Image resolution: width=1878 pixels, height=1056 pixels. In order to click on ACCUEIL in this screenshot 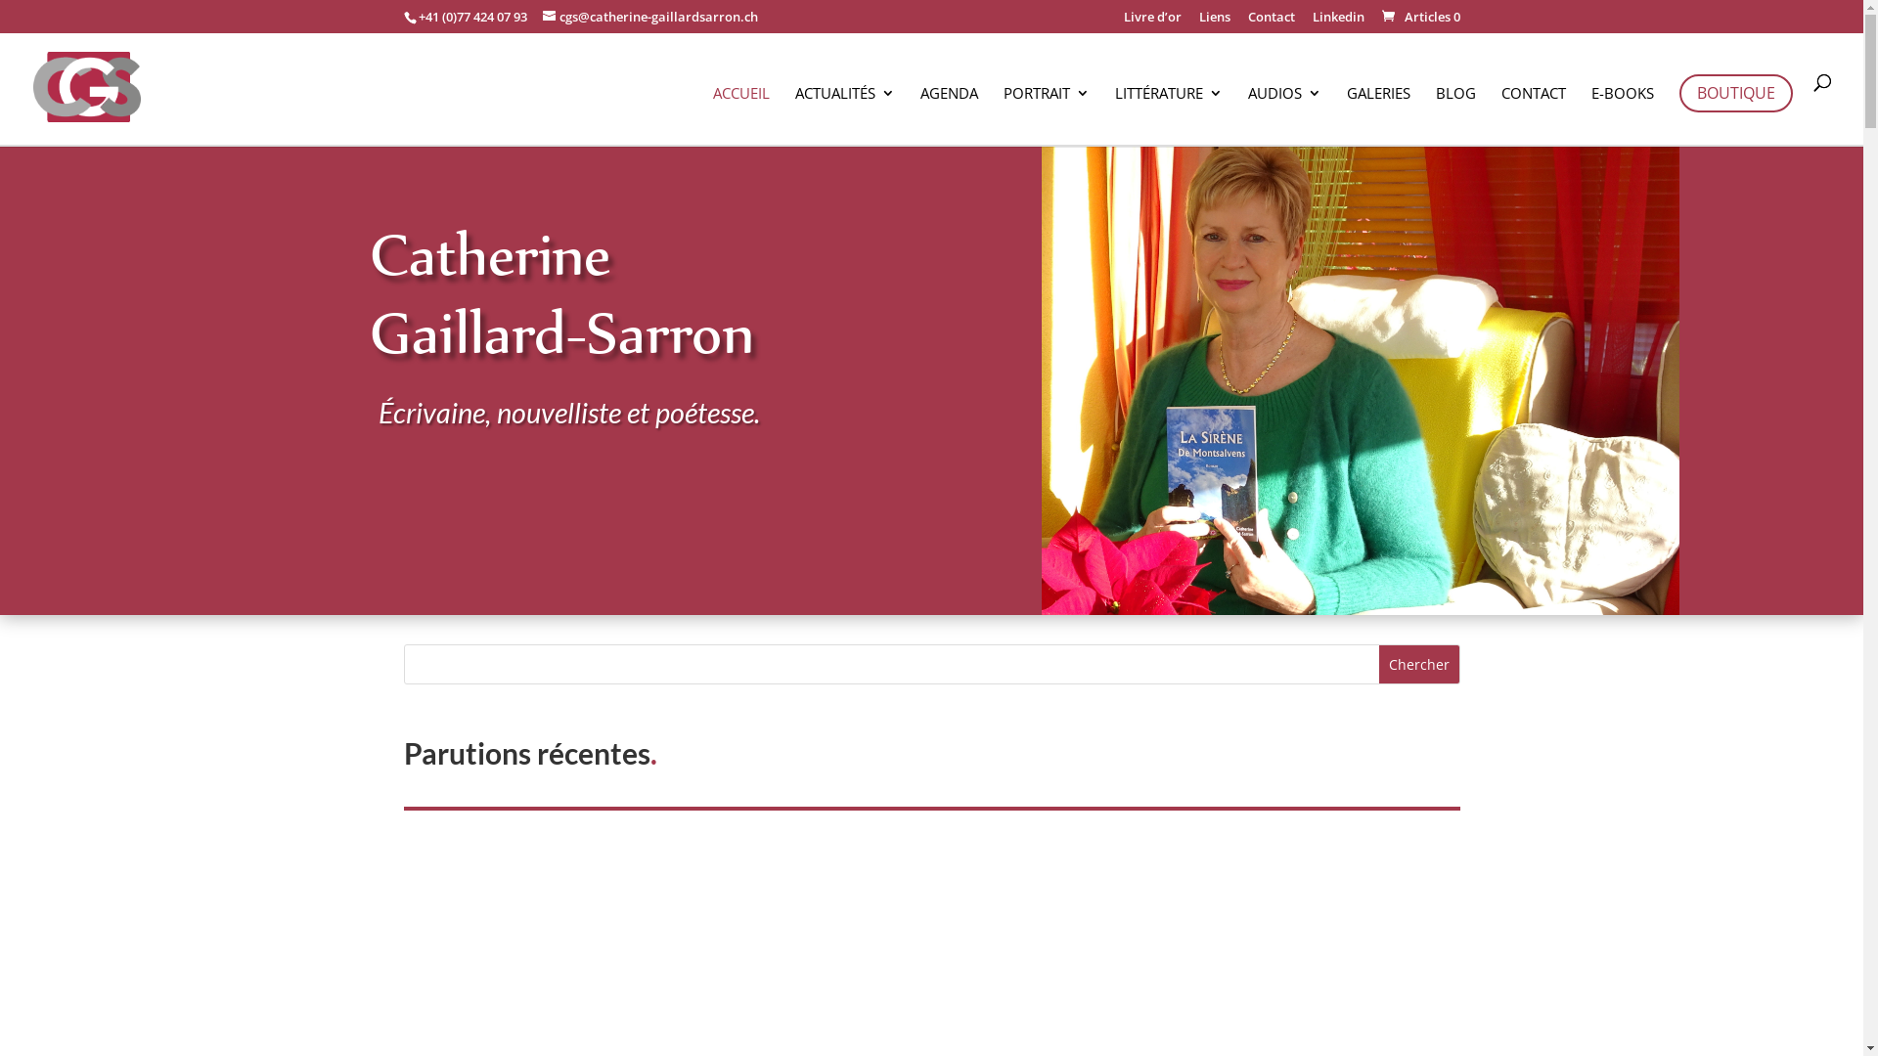, I will do `click(741, 115)`.